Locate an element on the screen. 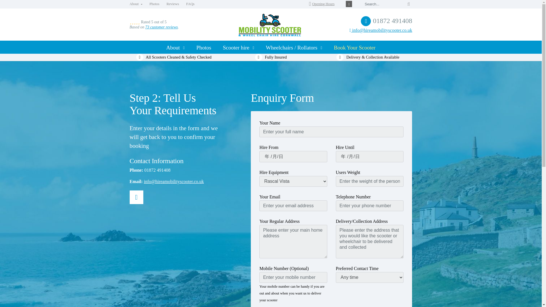  Photos is located at coordinates (204, 47).